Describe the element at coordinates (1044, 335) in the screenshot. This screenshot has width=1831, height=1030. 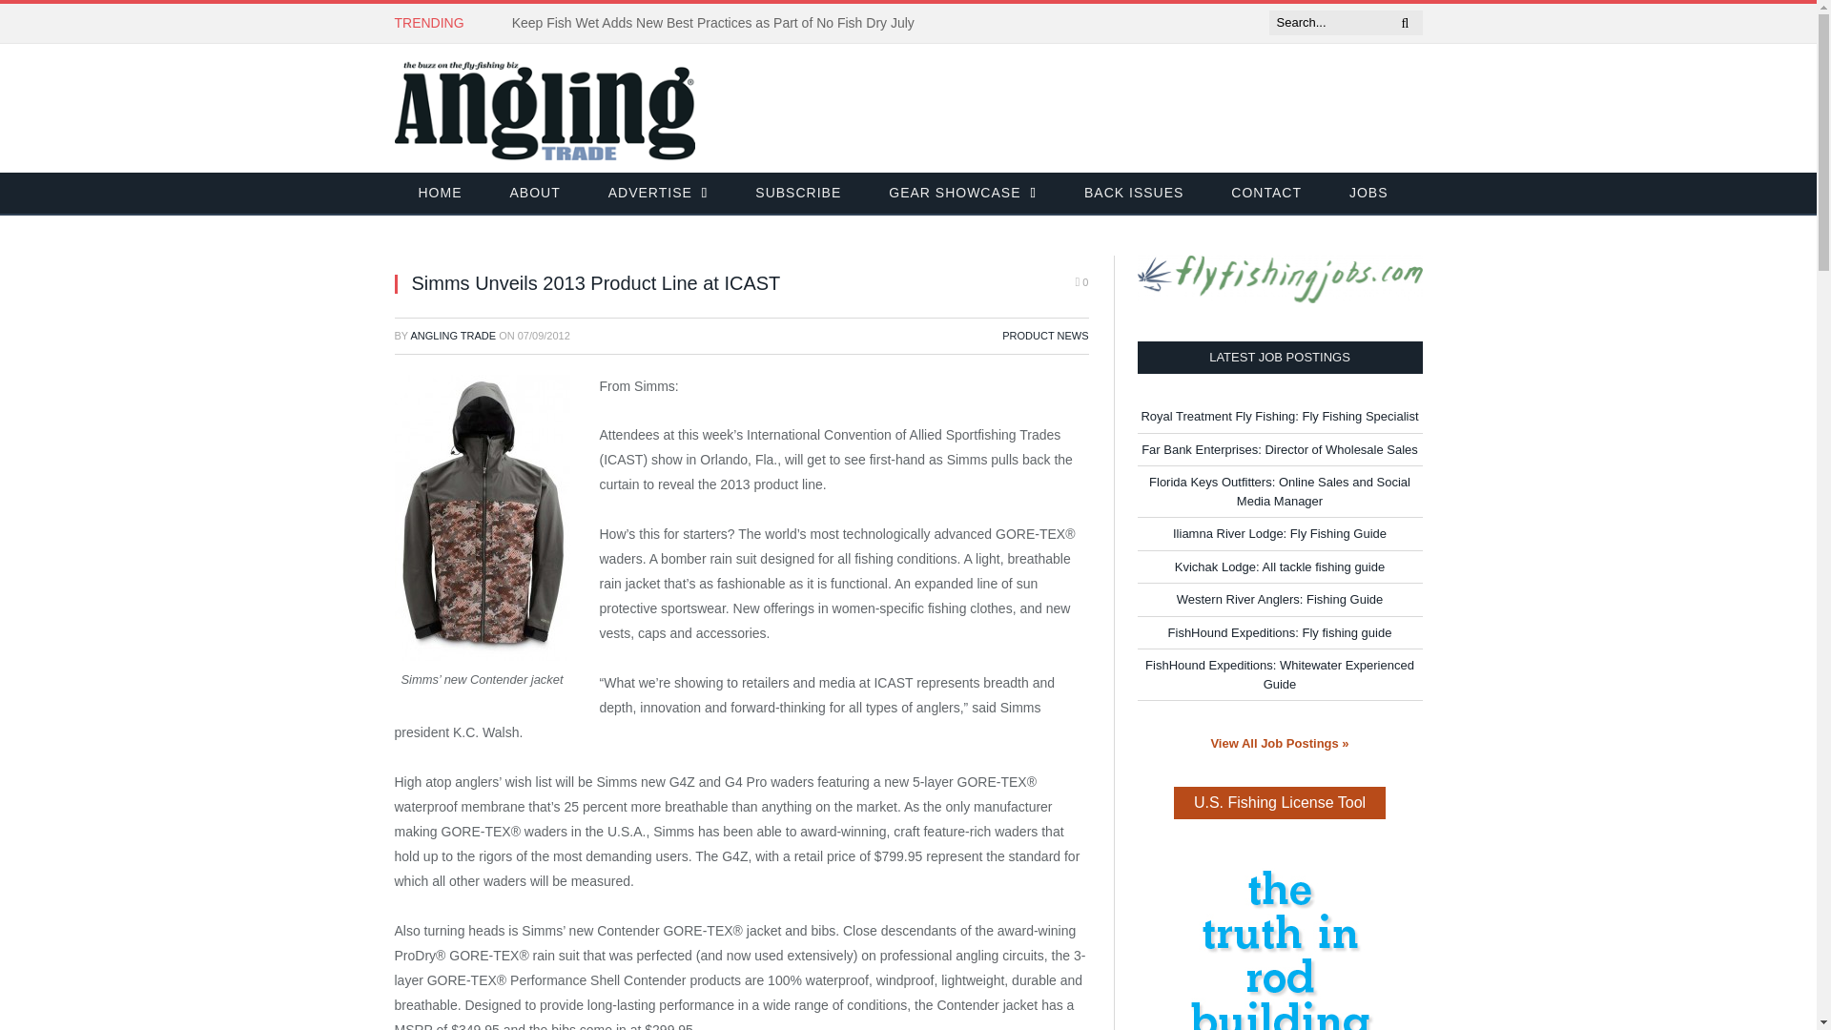
I see `PRODUCT NEWS` at that location.